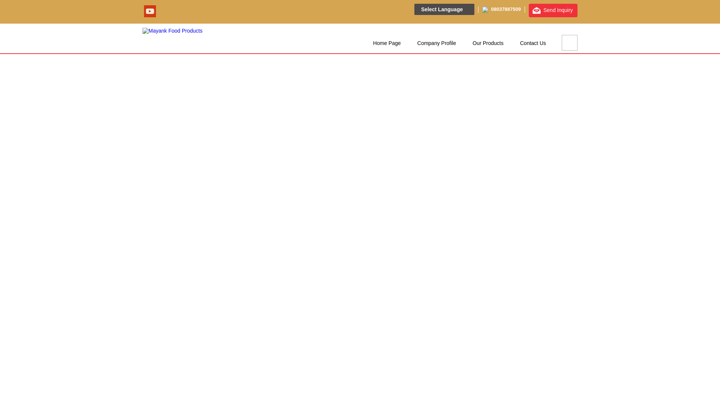 Image resolution: width=720 pixels, height=405 pixels. I want to click on You Tube, so click(150, 15).